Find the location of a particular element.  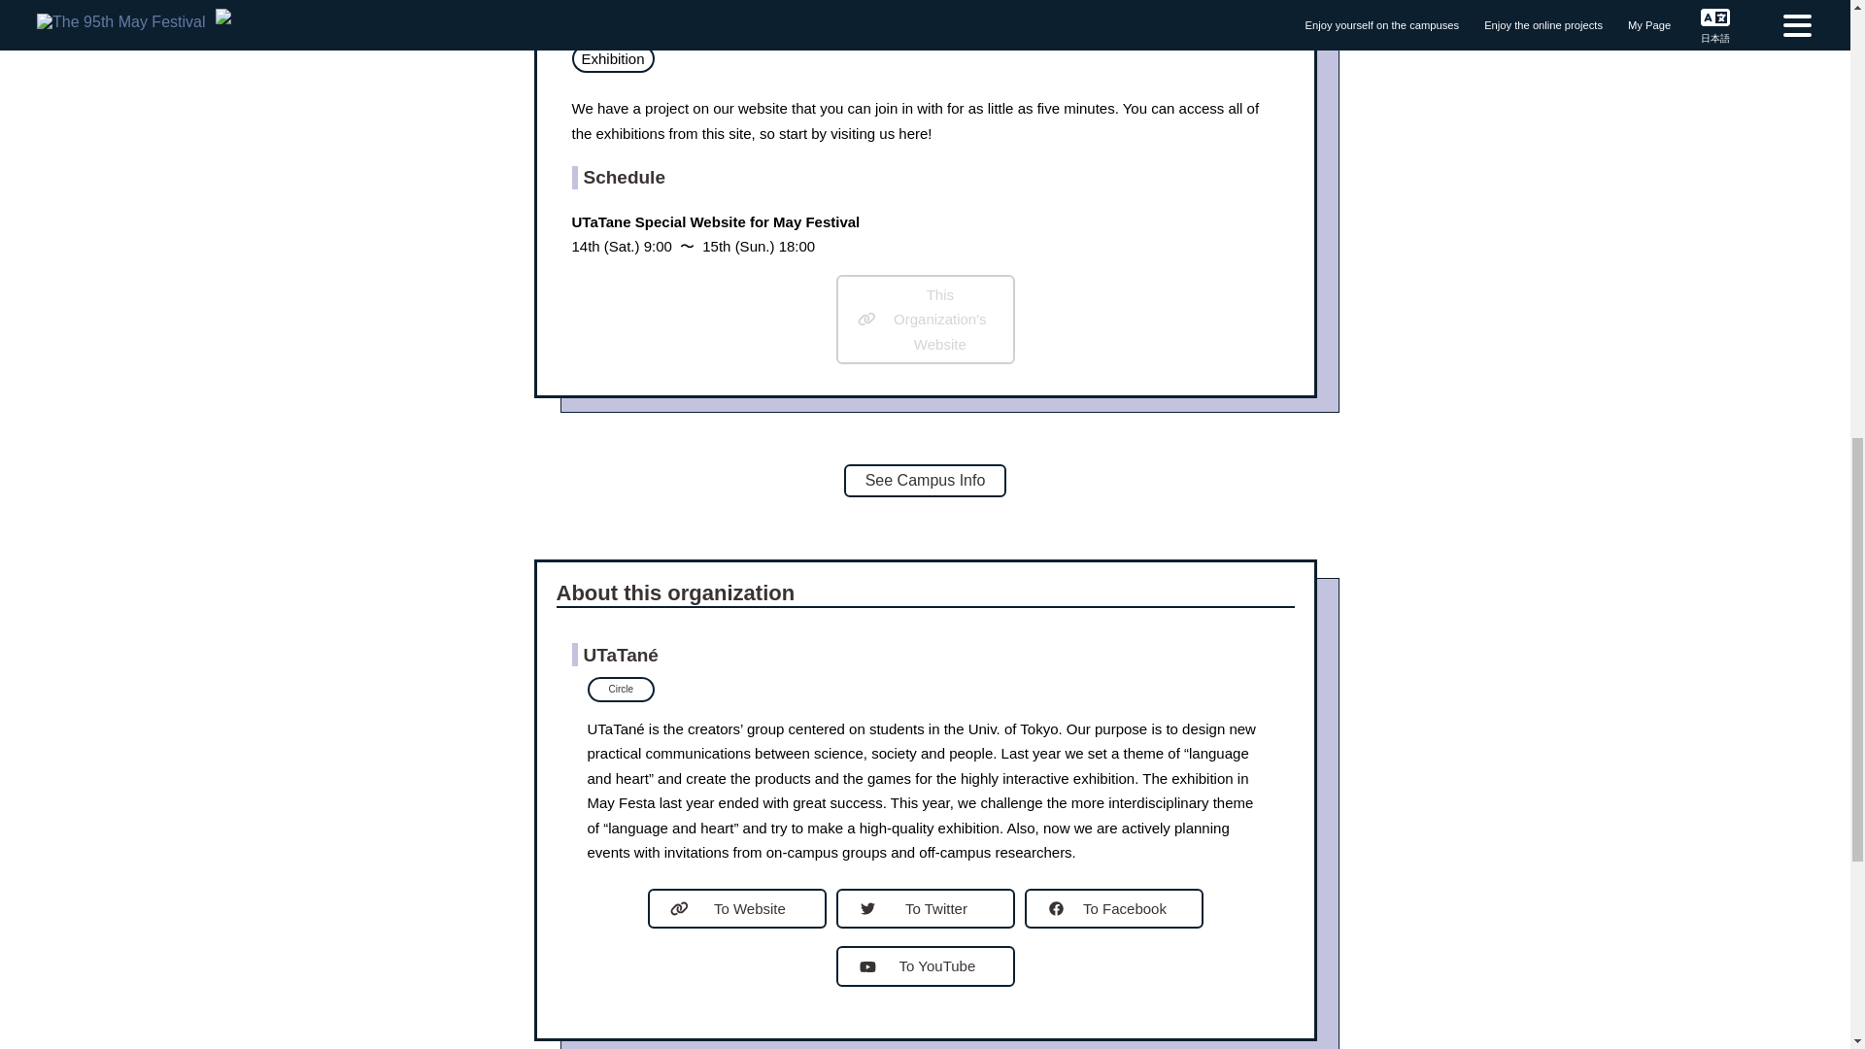

To YouTube is located at coordinates (925, 966).